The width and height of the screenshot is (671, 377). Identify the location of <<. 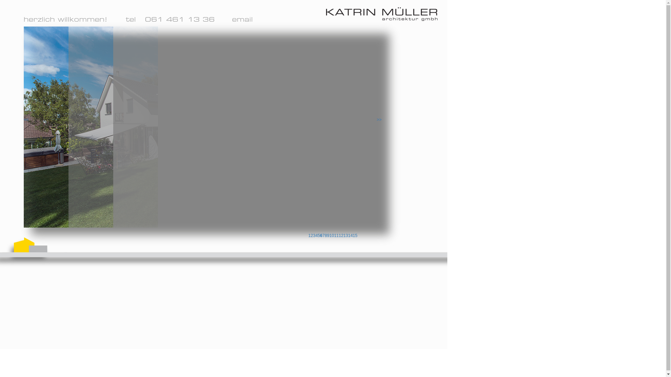
(26, 120).